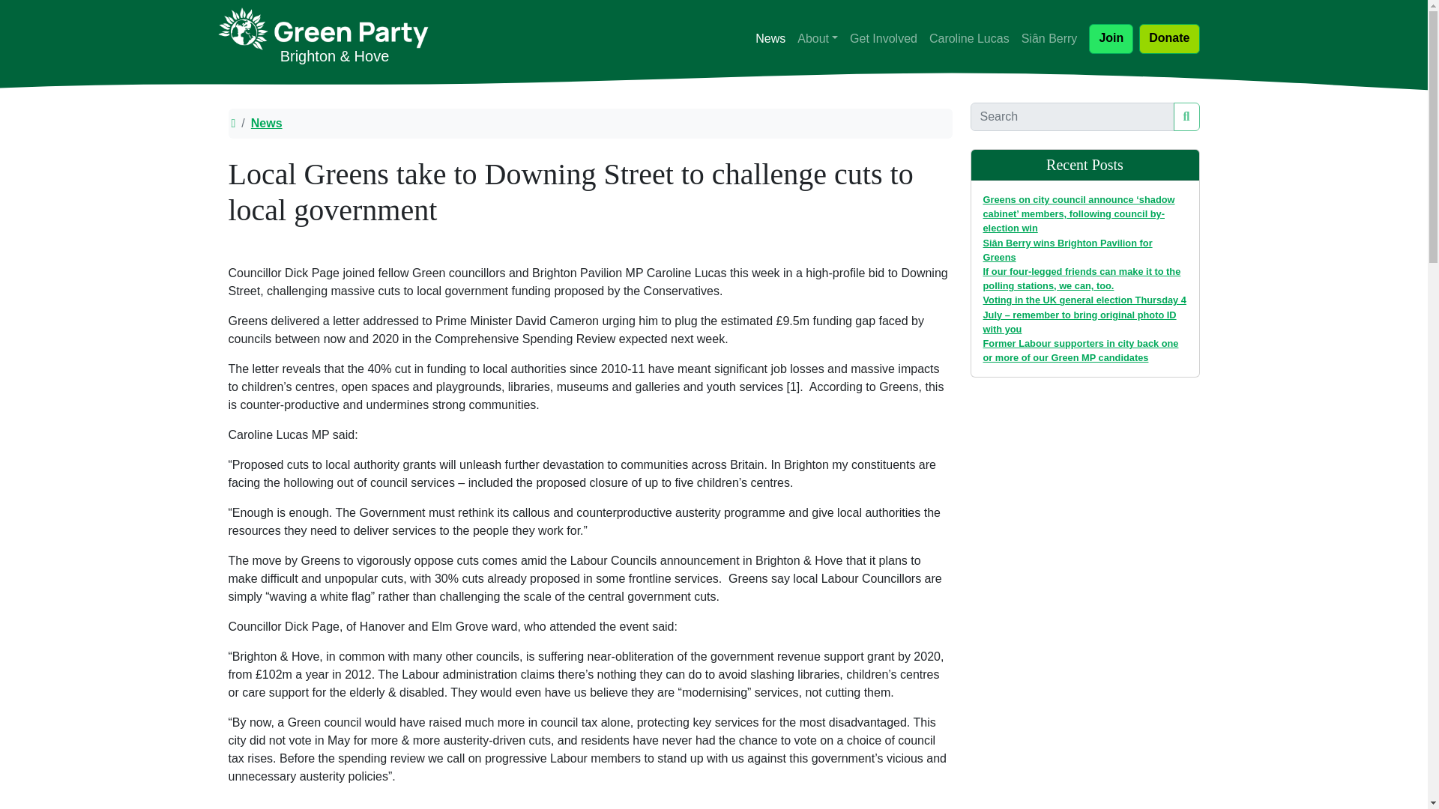  What do you see at coordinates (970, 39) in the screenshot?
I see `Caroline Lucas` at bounding box center [970, 39].